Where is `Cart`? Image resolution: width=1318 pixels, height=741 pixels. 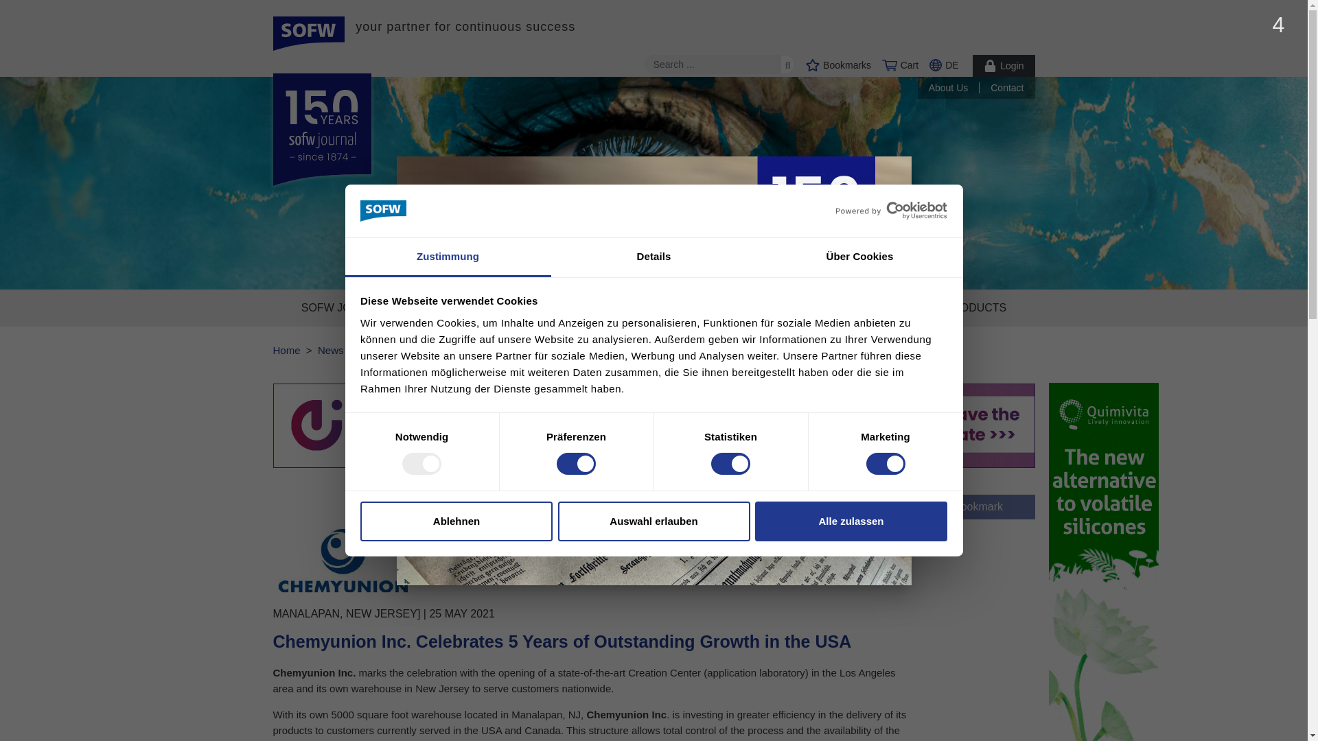
Cart is located at coordinates (900, 64).